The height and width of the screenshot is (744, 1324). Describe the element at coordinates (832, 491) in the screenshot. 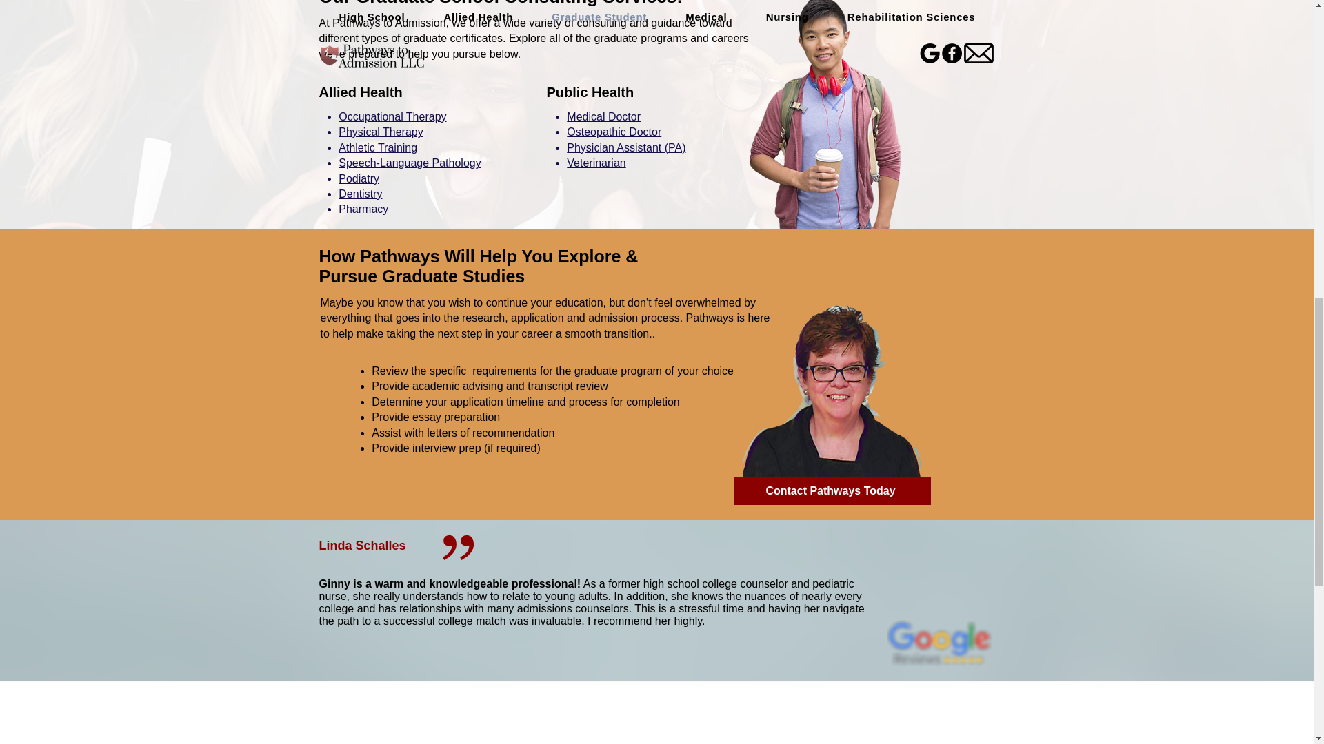

I see `Contact Pathways Today` at that location.